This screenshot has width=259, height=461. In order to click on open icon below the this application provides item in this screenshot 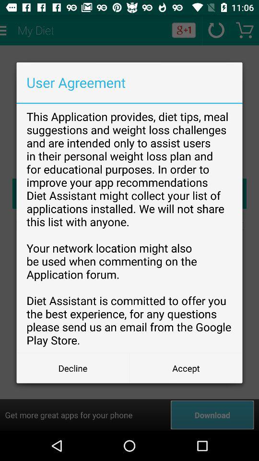, I will do `click(73, 368)`.